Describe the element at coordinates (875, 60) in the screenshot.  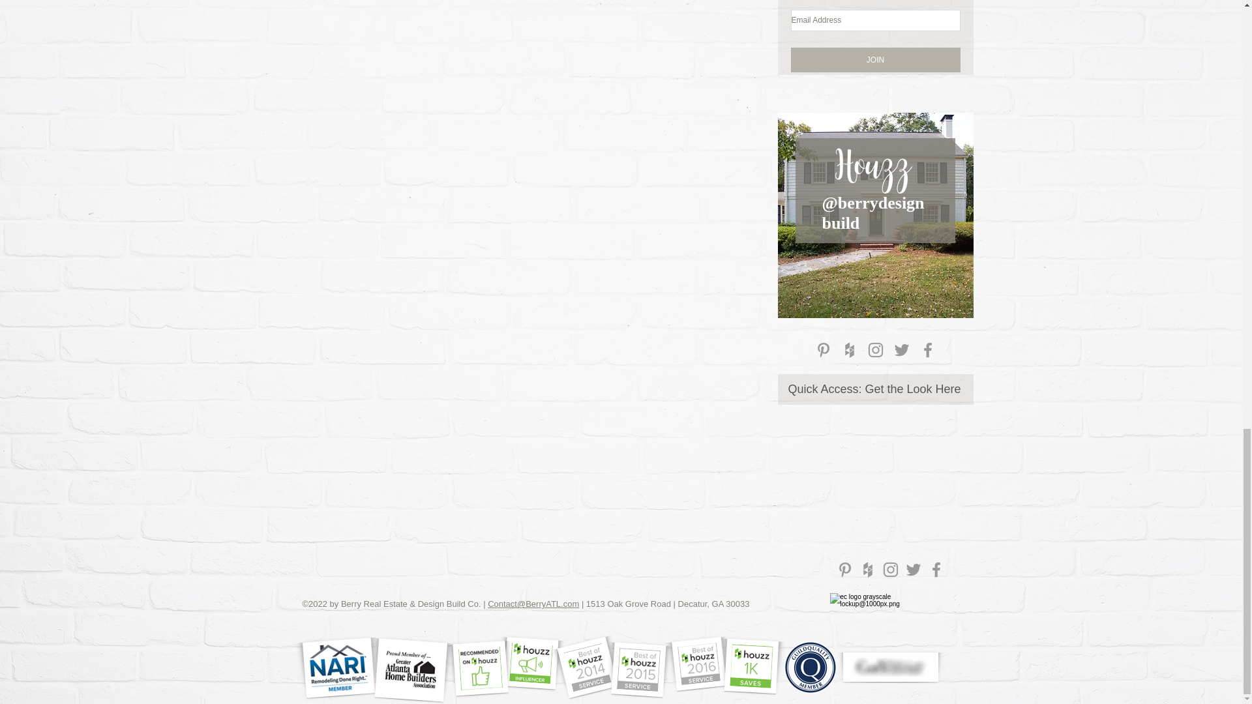
I see `JOIN` at that location.